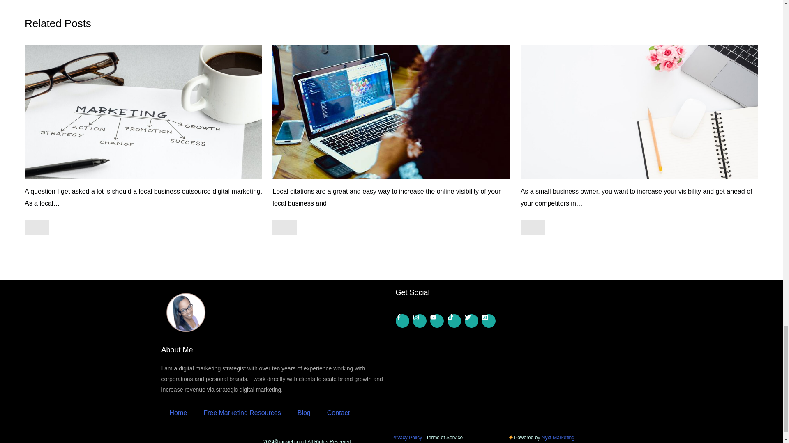 This screenshot has width=789, height=443. Describe the element at coordinates (242, 413) in the screenshot. I see `Free Marketing Resources` at that location.